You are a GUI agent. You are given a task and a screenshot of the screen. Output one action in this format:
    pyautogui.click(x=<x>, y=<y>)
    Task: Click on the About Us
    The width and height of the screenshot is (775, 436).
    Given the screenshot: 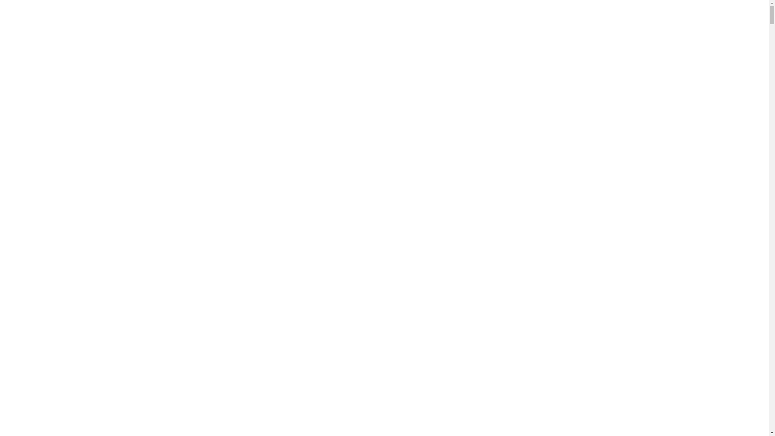 What is the action you would take?
    pyautogui.click(x=437, y=34)
    